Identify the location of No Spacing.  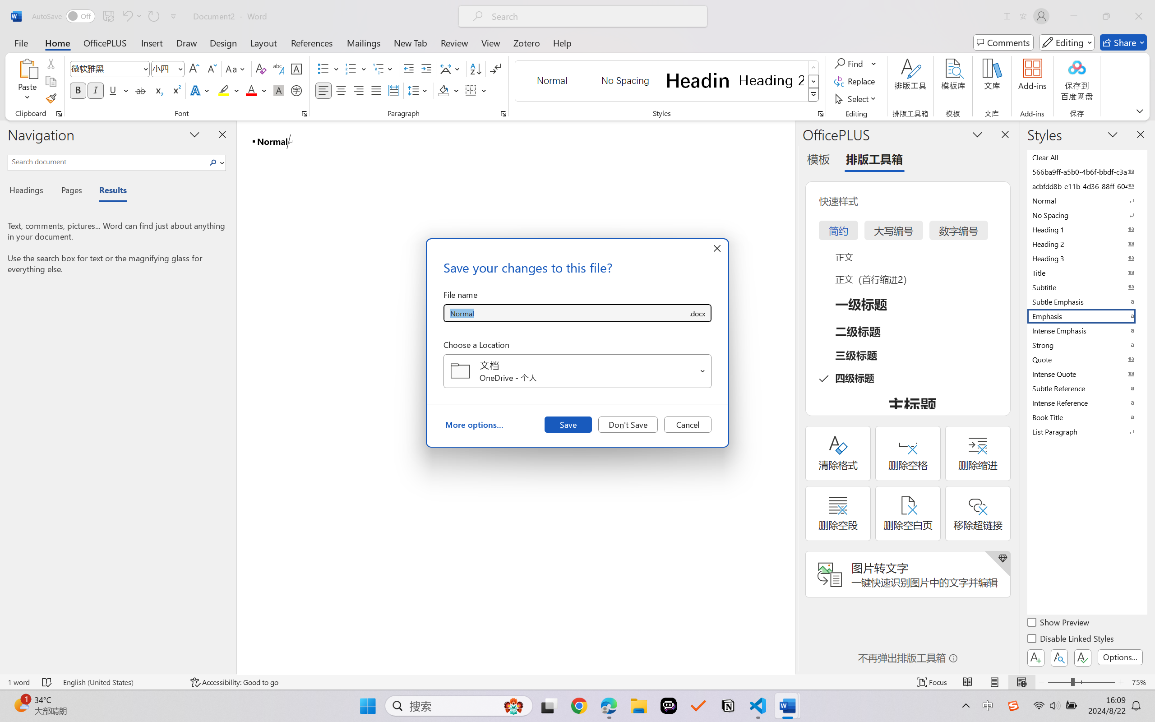
(1086, 215).